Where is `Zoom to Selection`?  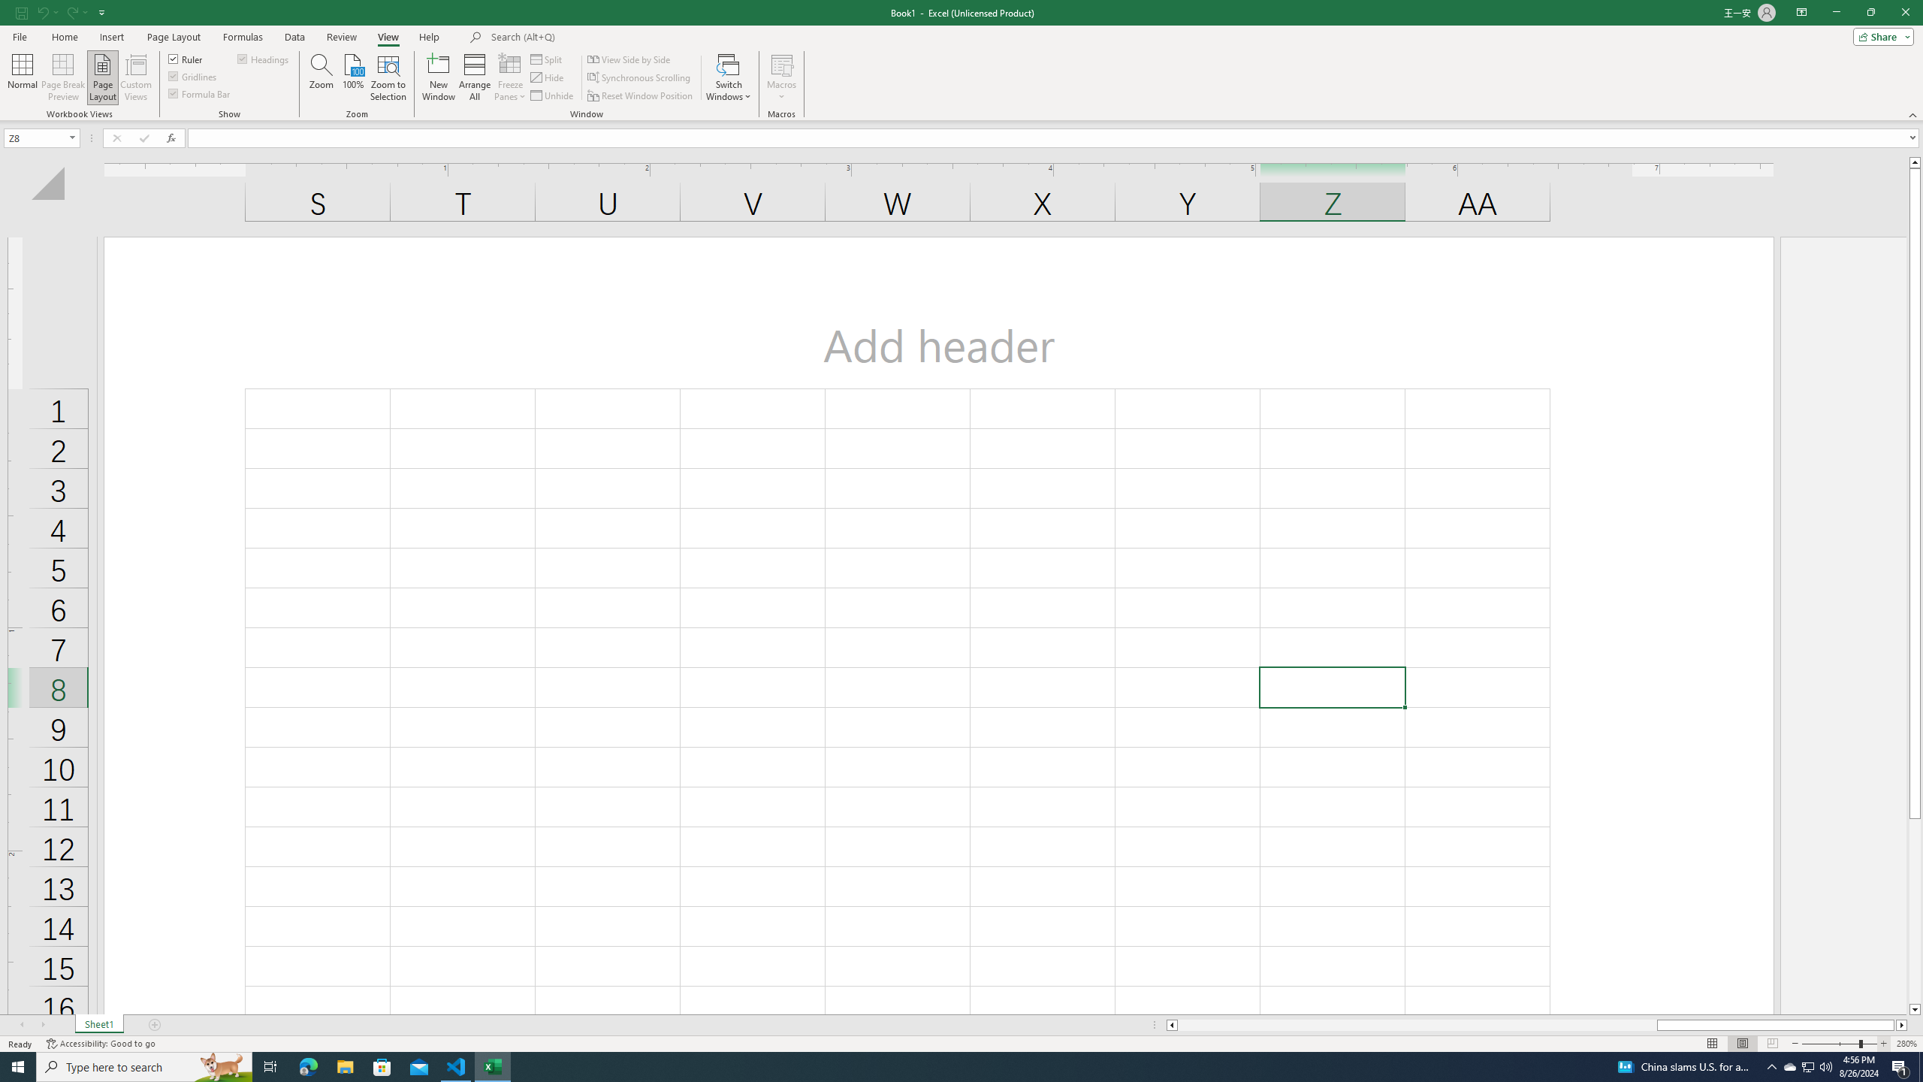
Zoom to Selection is located at coordinates (388, 77).